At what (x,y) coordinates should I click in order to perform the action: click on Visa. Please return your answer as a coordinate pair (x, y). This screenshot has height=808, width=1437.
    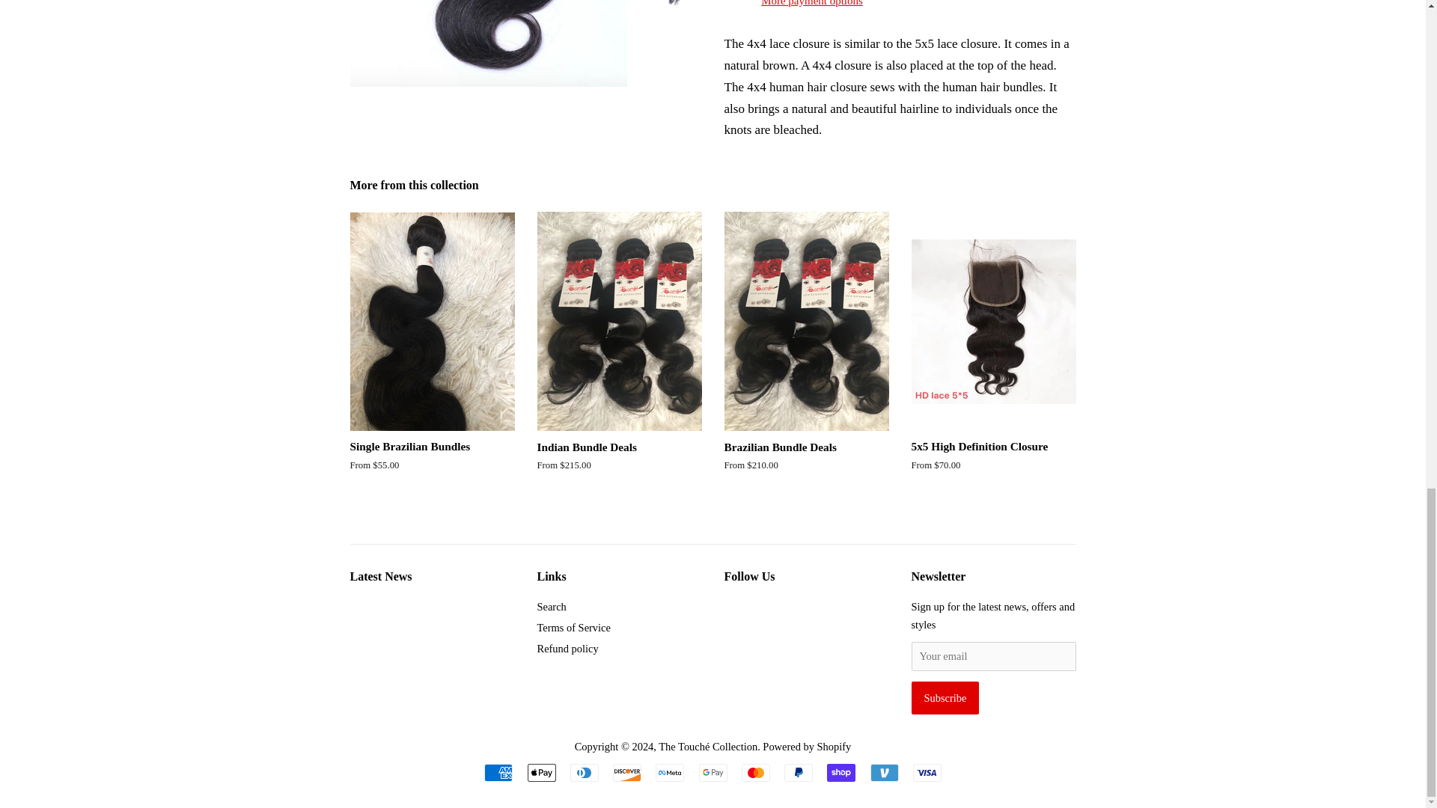
    Looking at the image, I should click on (927, 772).